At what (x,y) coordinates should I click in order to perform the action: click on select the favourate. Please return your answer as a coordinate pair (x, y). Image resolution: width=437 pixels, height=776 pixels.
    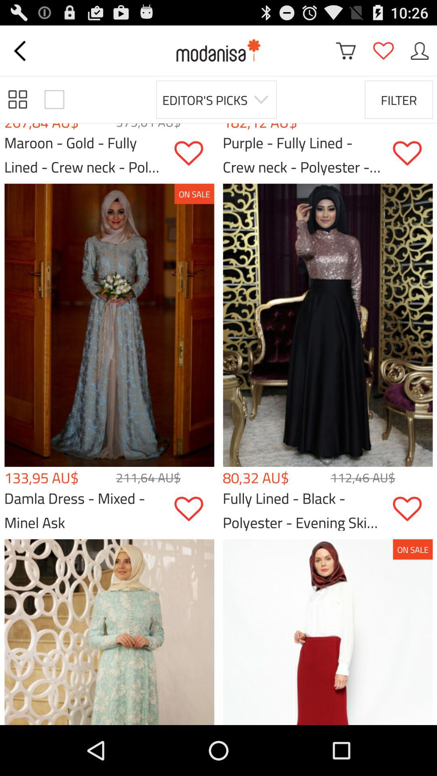
    Looking at the image, I should click on (383, 51).